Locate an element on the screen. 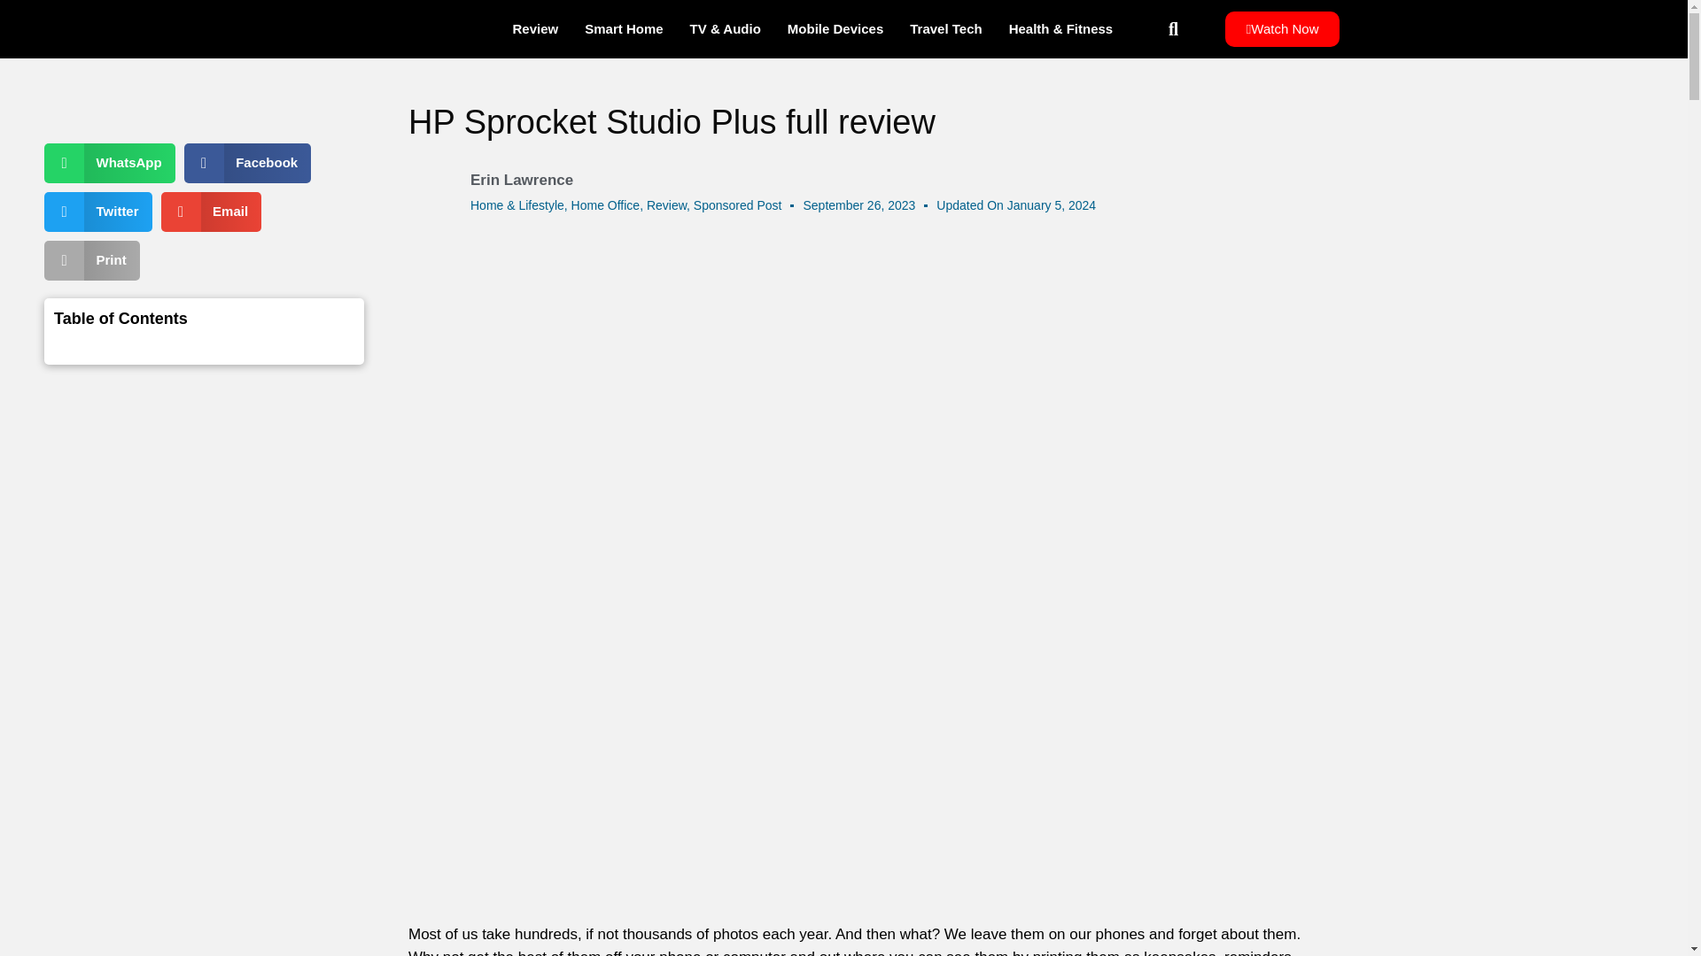 The image size is (1701, 956). Smart Home is located at coordinates (624, 28).